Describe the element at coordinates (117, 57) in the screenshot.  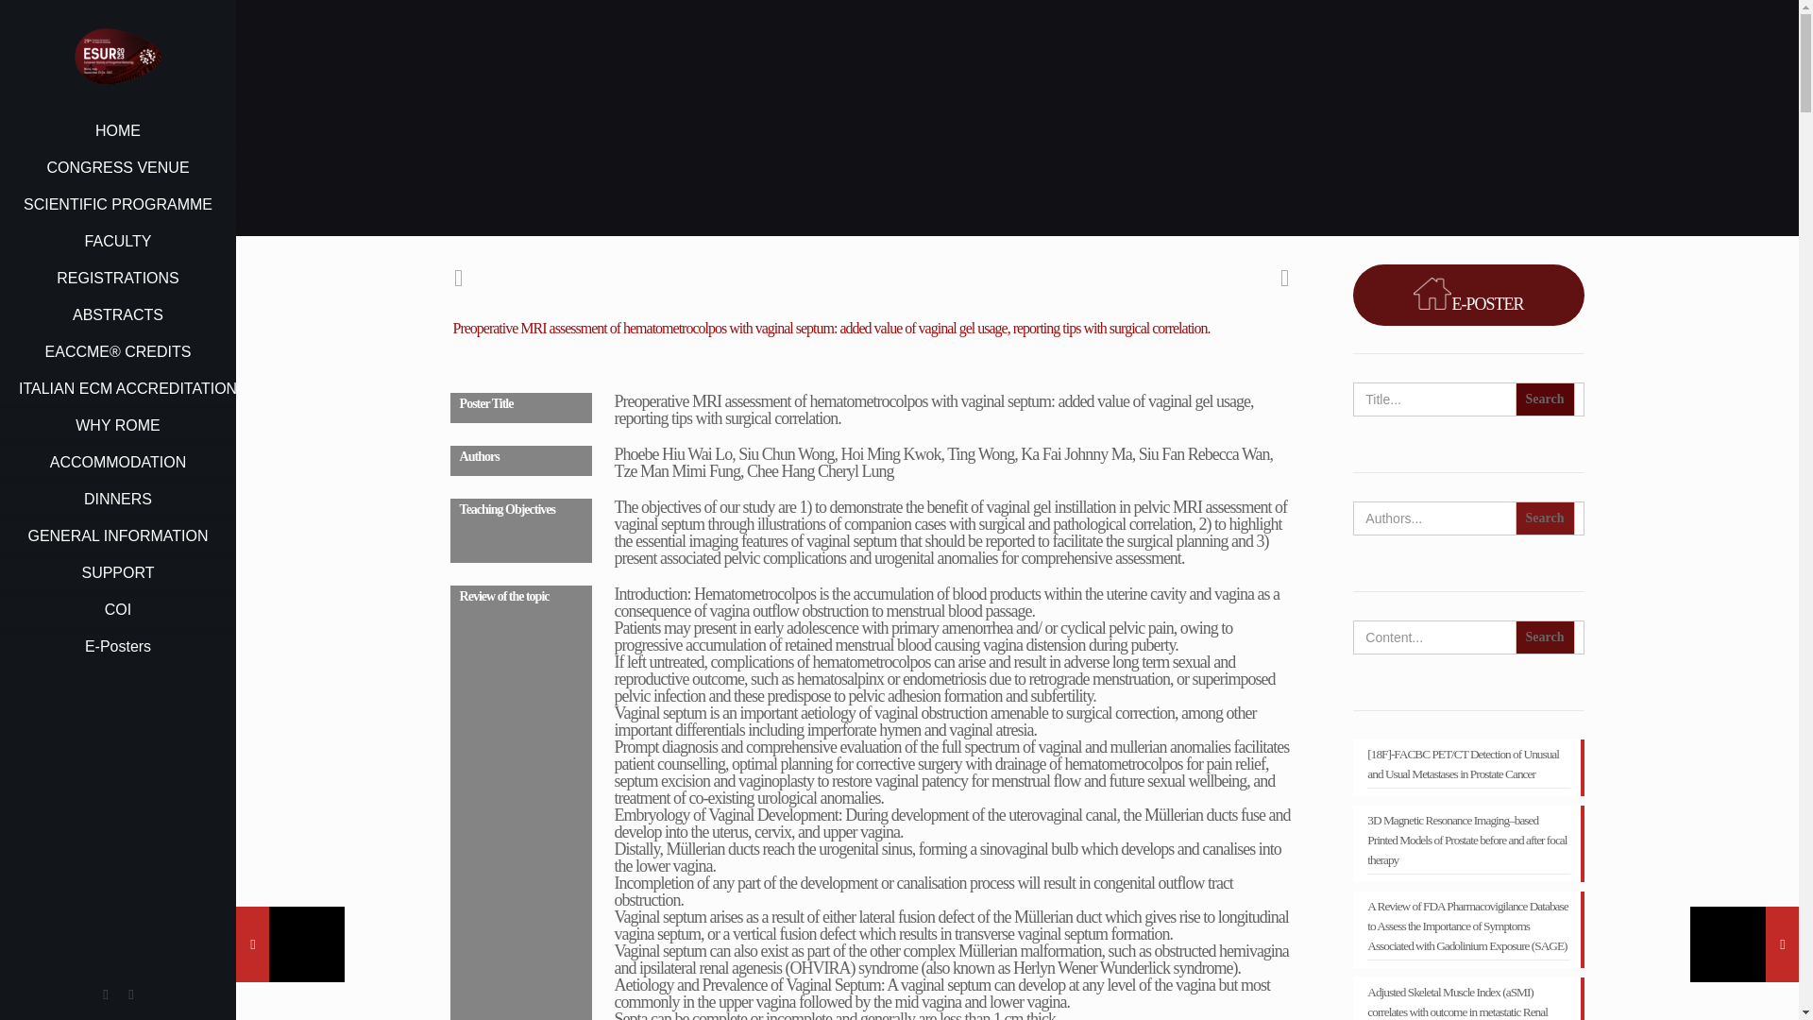
I see `ESUR 2023` at that location.